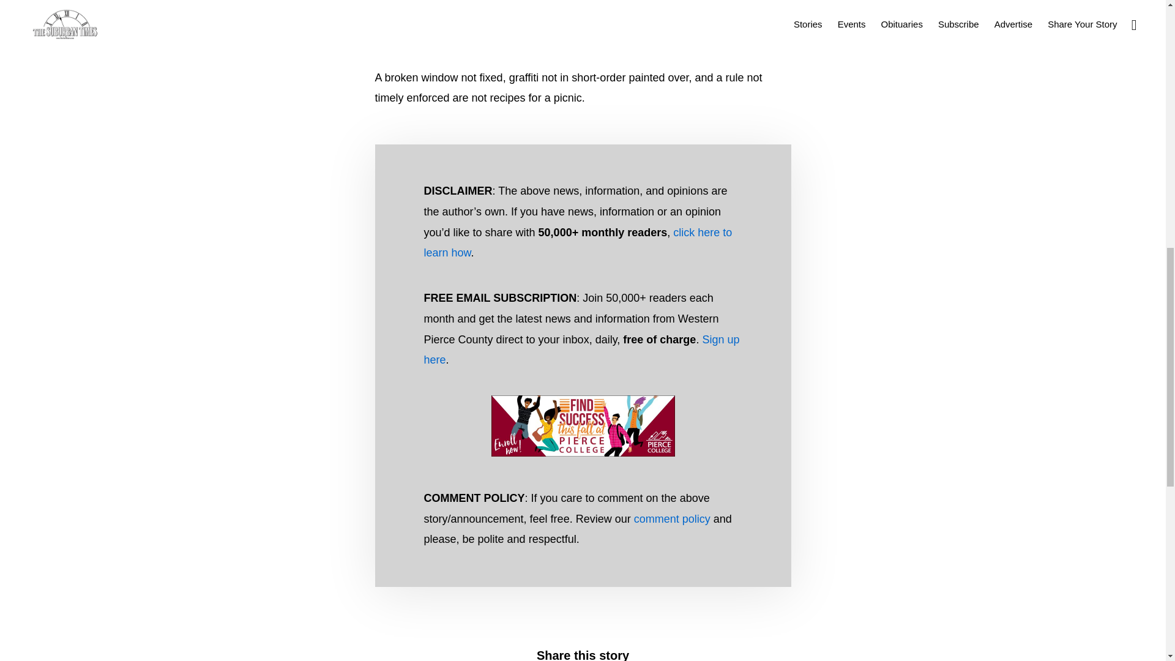  What do you see at coordinates (672, 519) in the screenshot?
I see `comment policy` at bounding box center [672, 519].